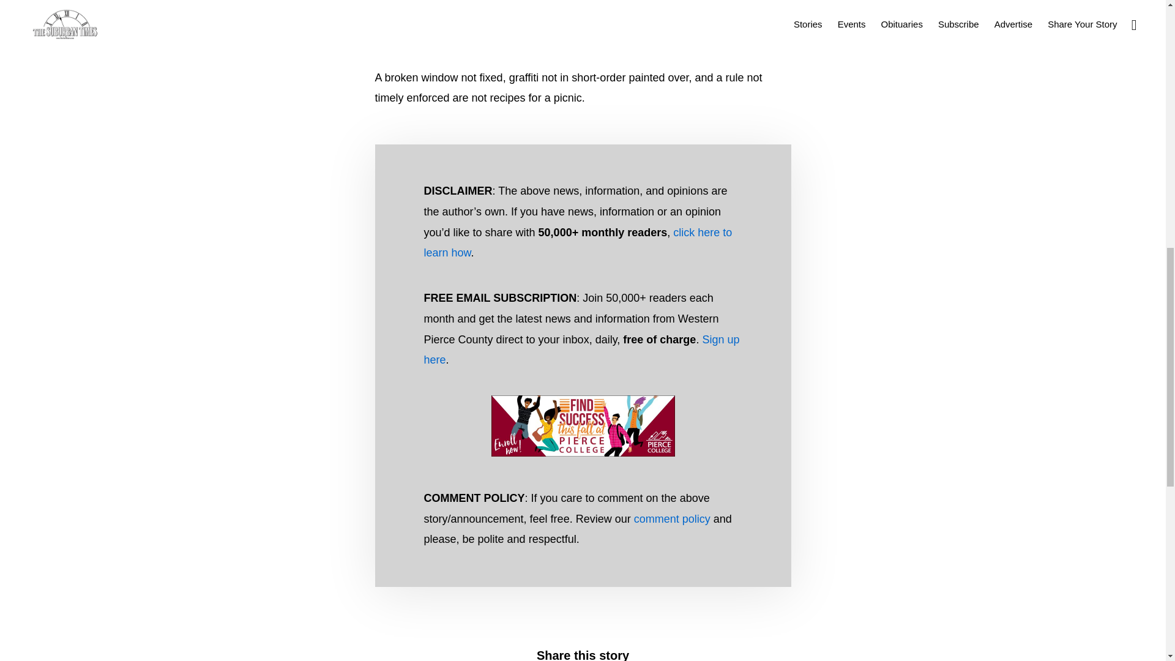  What do you see at coordinates (672, 519) in the screenshot?
I see `comment policy` at bounding box center [672, 519].